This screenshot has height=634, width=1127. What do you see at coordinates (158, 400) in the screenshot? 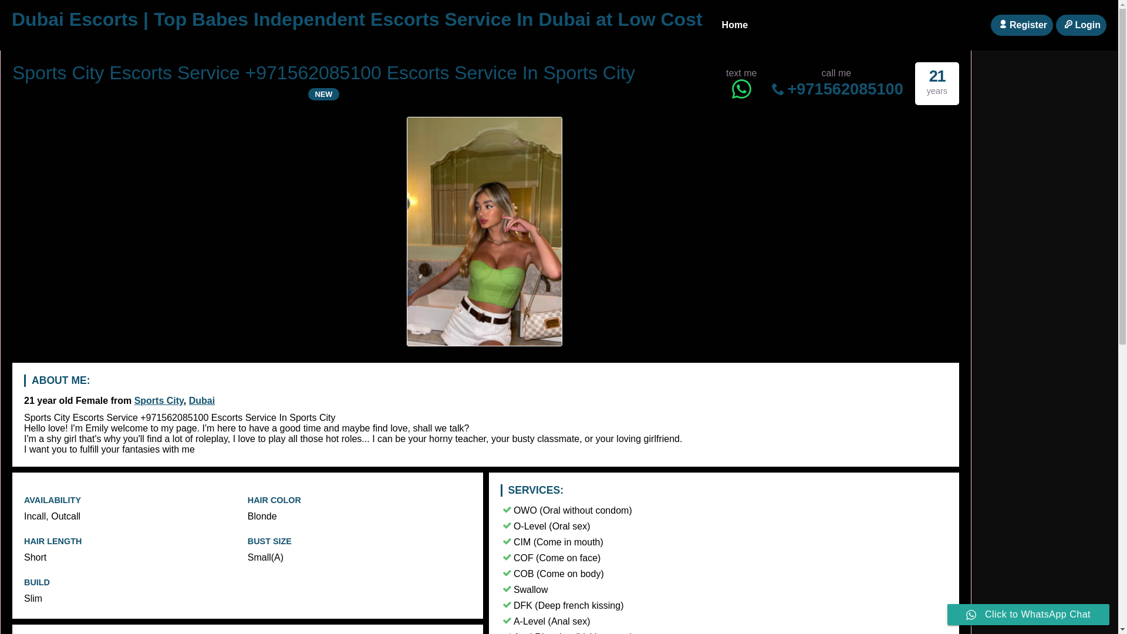
I see `Sports City` at bounding box center [158, 400].